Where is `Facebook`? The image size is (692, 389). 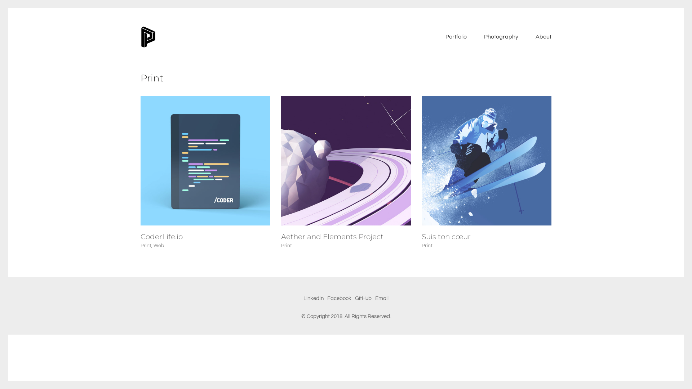
Facebook is located at coordinates (340, 299).